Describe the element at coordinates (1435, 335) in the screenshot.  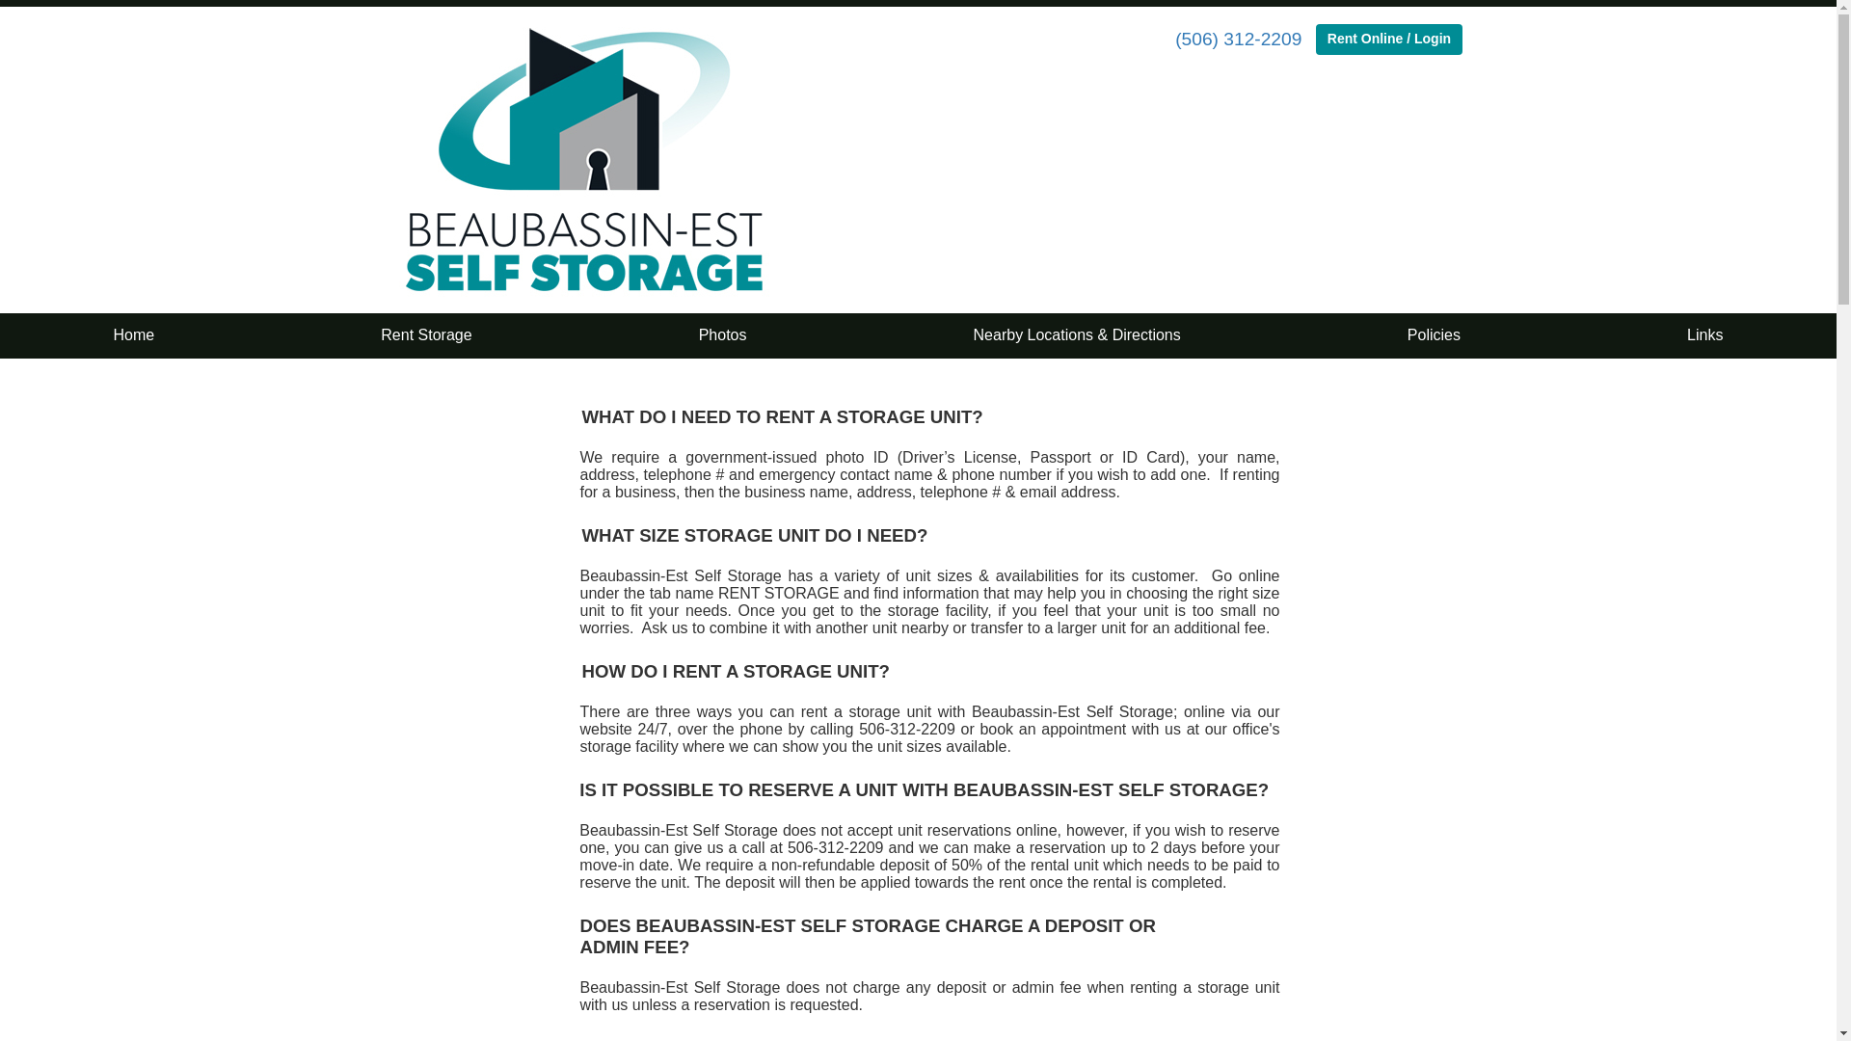
I see `Policies` at that location.